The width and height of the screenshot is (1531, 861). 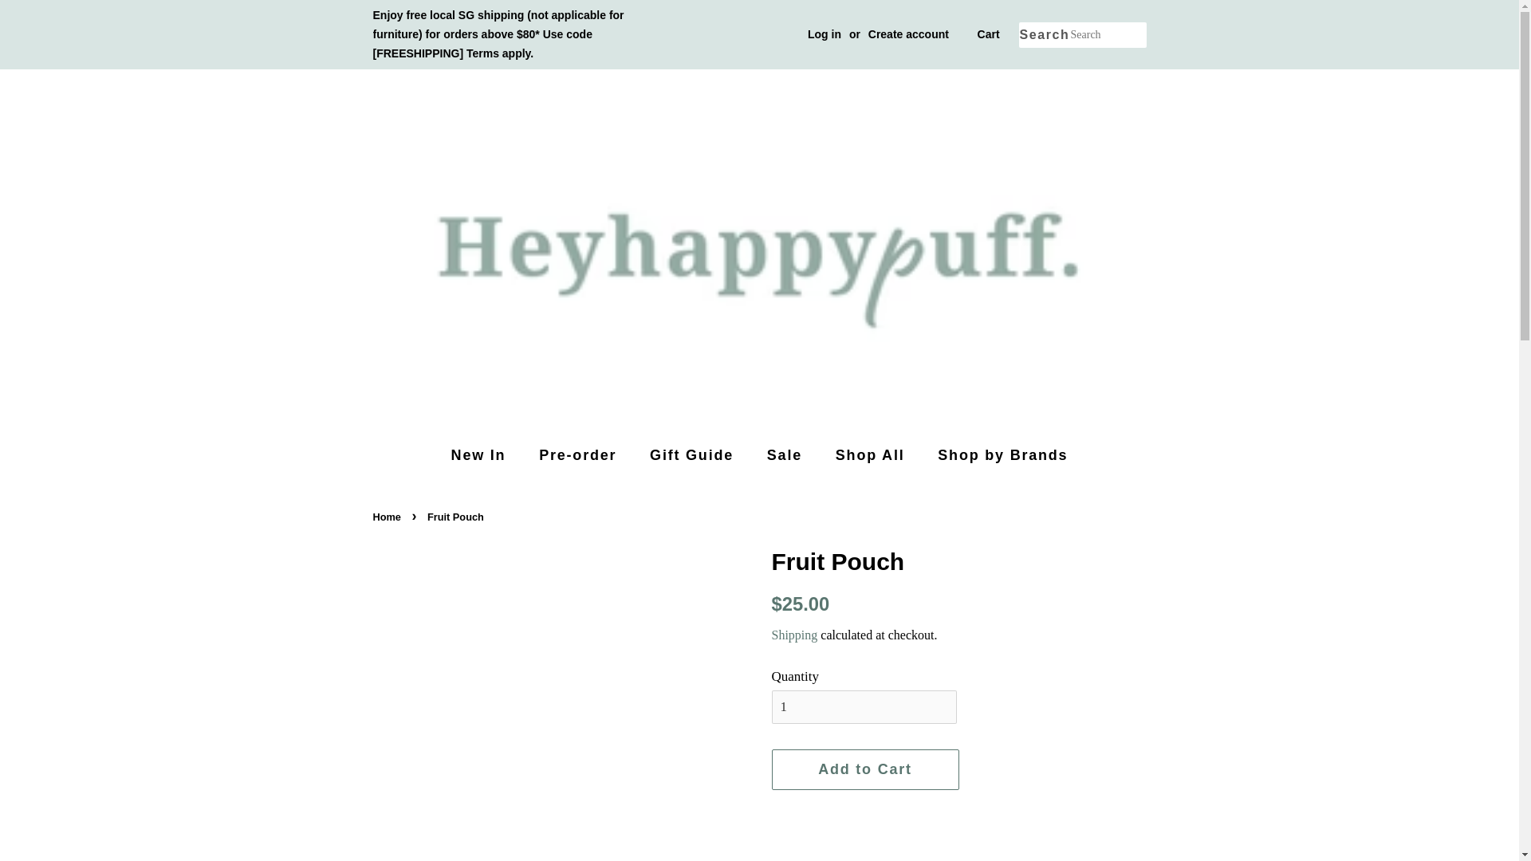 What do you see at coordinates (825, 33) in the screenshot?
I see `Log in` at bounding box center [825, 33].